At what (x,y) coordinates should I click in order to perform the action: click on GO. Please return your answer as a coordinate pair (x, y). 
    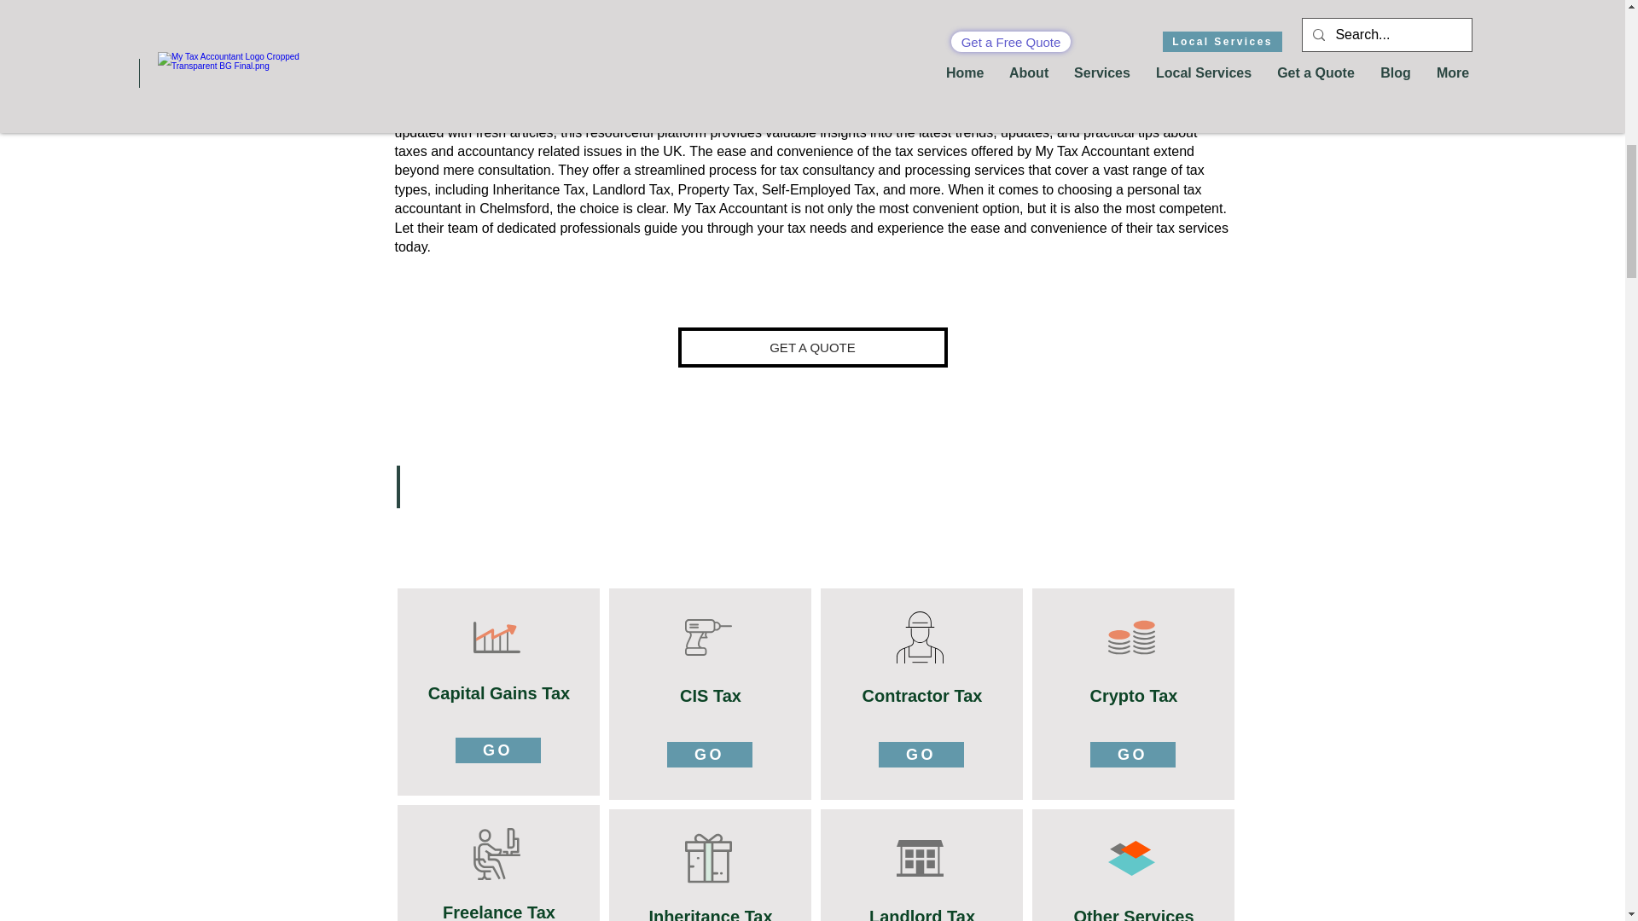
    Looking at the image, I should click on (1133, 754).